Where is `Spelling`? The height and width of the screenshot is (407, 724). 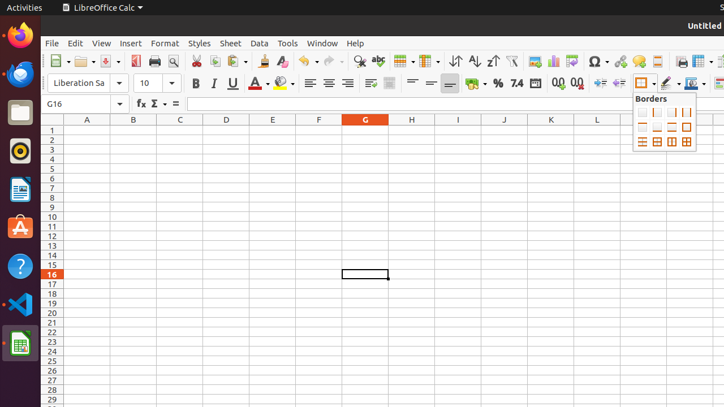 Spelling is located at coordinates (378, 61).